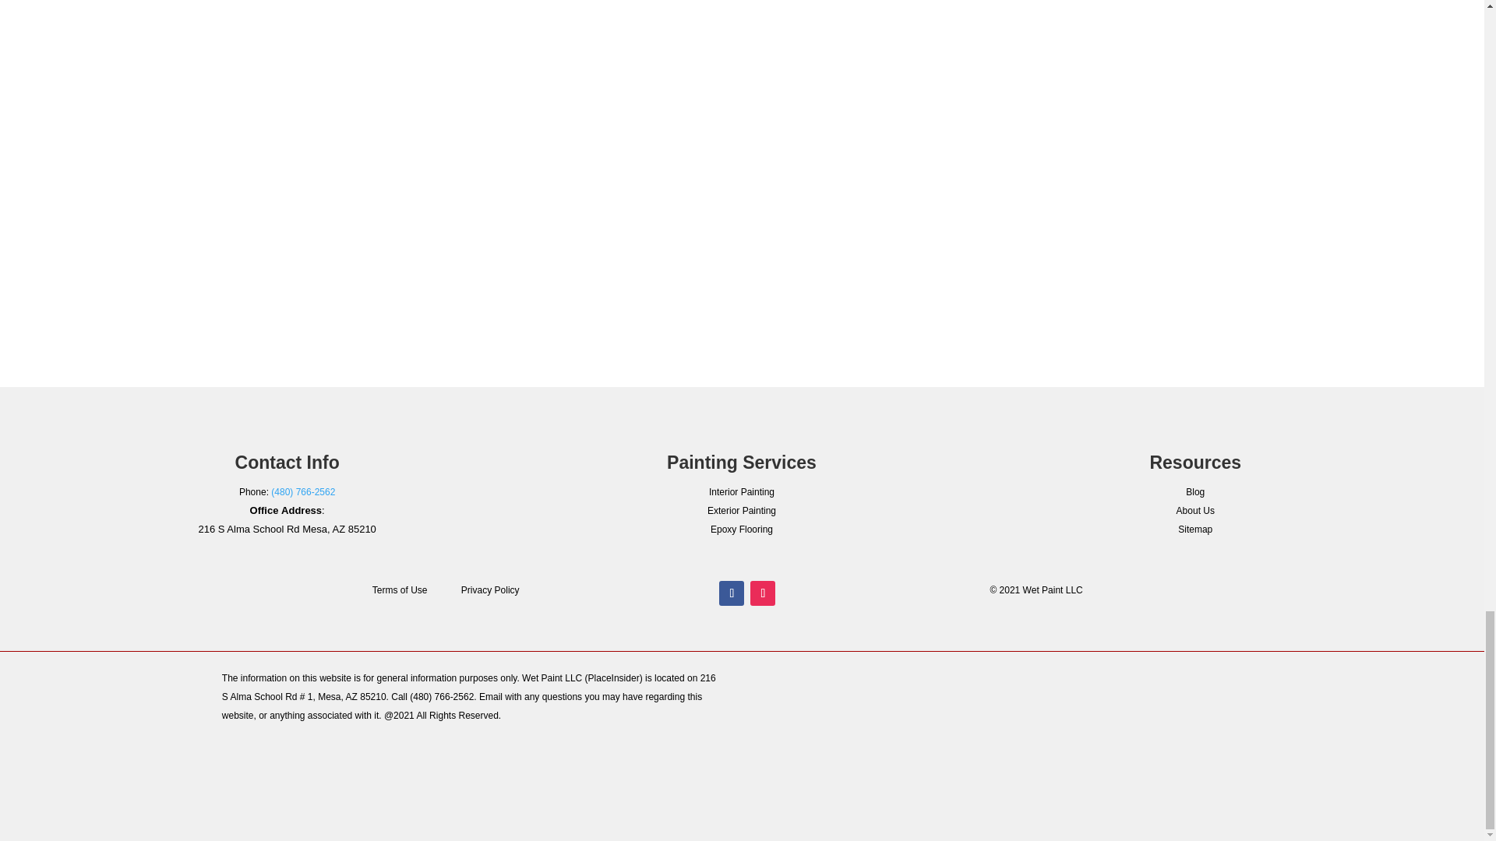 The height and width of the screenshot is (841, 1496). Describe the element at coordinates (400, 589) in the screenshot. I see `Terms of Use` at that location.